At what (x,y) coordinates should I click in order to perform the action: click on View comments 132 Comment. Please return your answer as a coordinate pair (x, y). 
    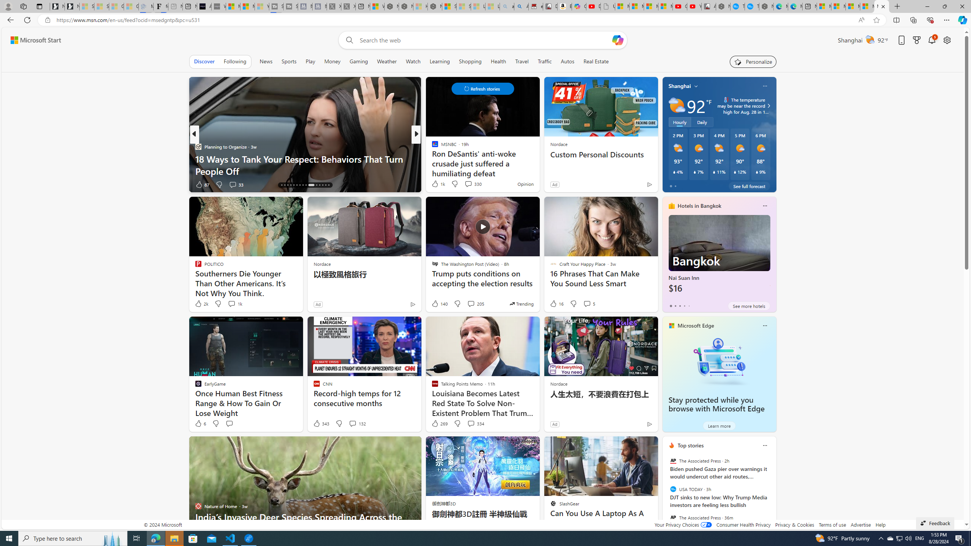
    Looking at the image, I should click on (357, 423).